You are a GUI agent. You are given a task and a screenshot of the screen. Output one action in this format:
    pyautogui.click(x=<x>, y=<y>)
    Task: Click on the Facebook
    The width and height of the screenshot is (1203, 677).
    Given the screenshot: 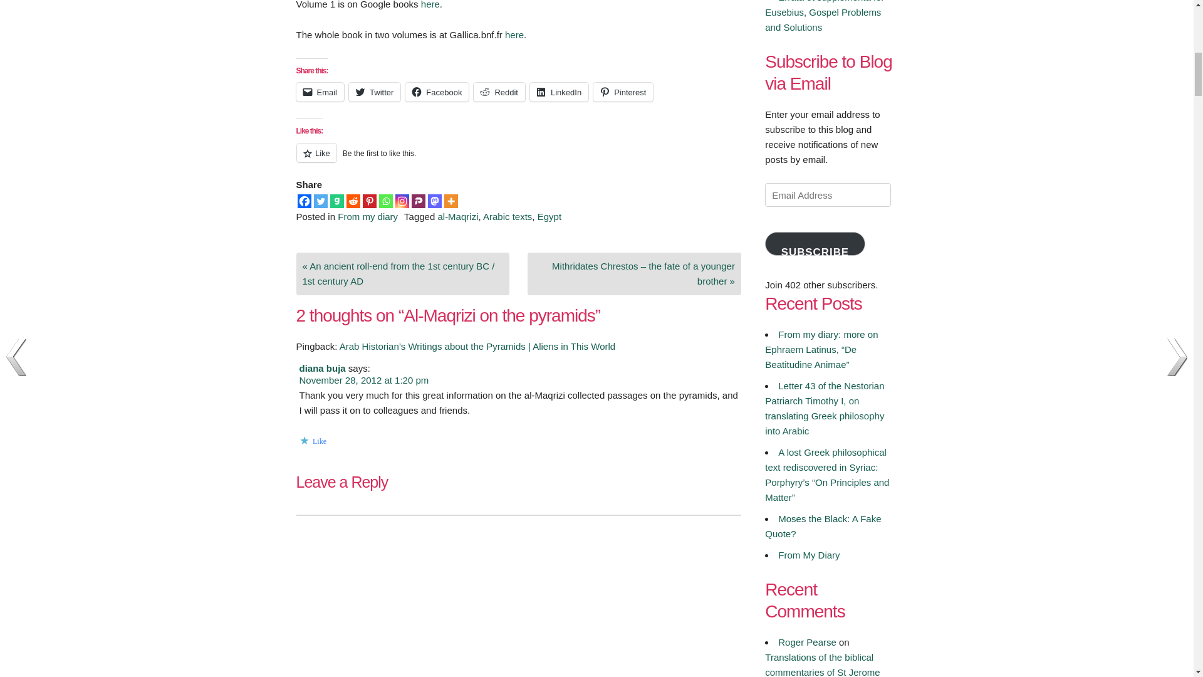 What is the action you would take?
    pyautogui.click(x=437, y=92)
    